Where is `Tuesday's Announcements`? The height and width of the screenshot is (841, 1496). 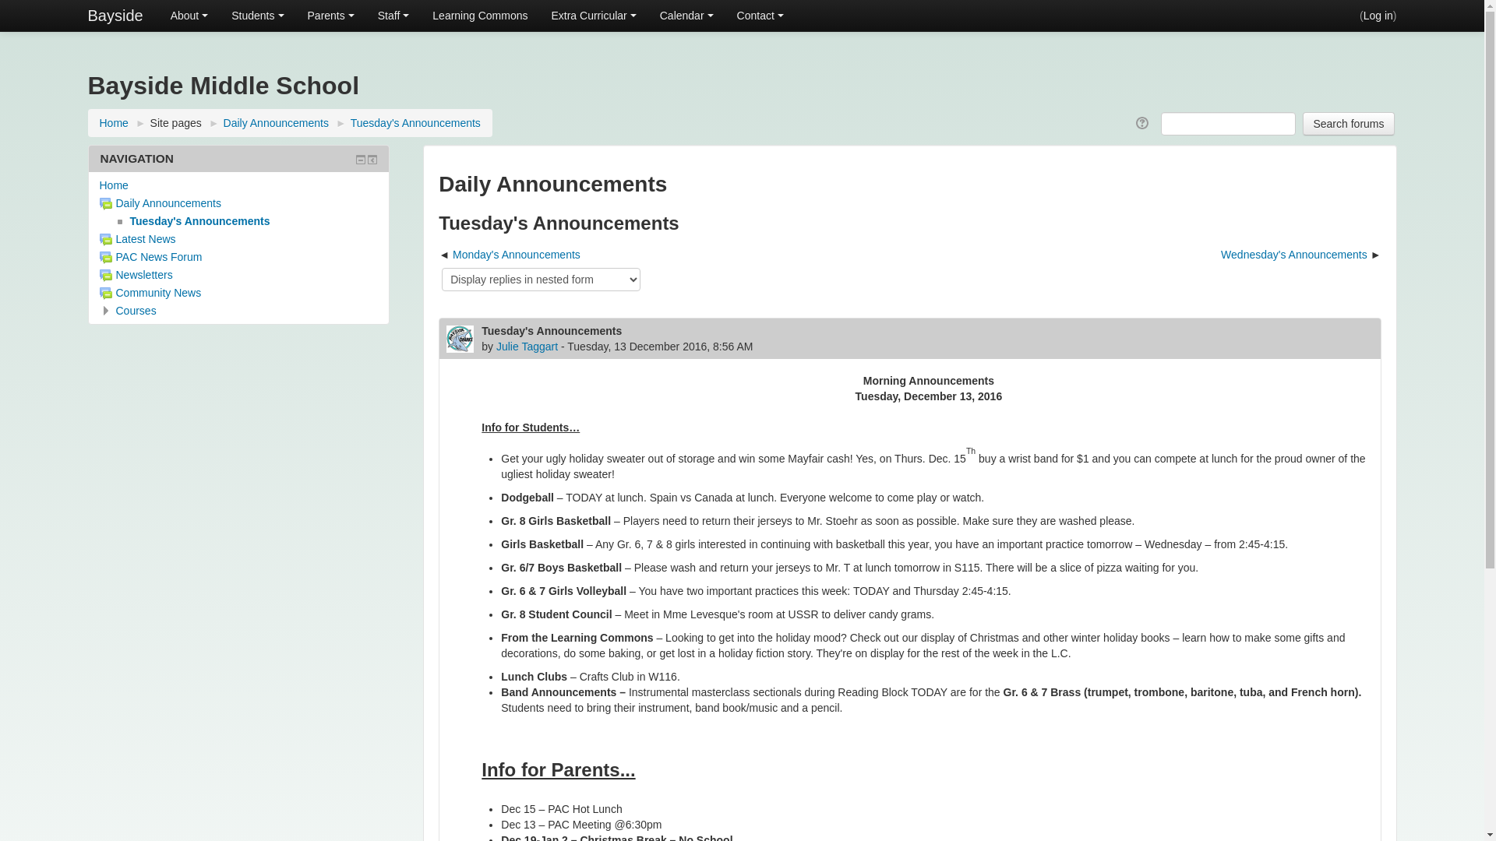
Tuesday's Announcements is located at coordinates (192, 221).